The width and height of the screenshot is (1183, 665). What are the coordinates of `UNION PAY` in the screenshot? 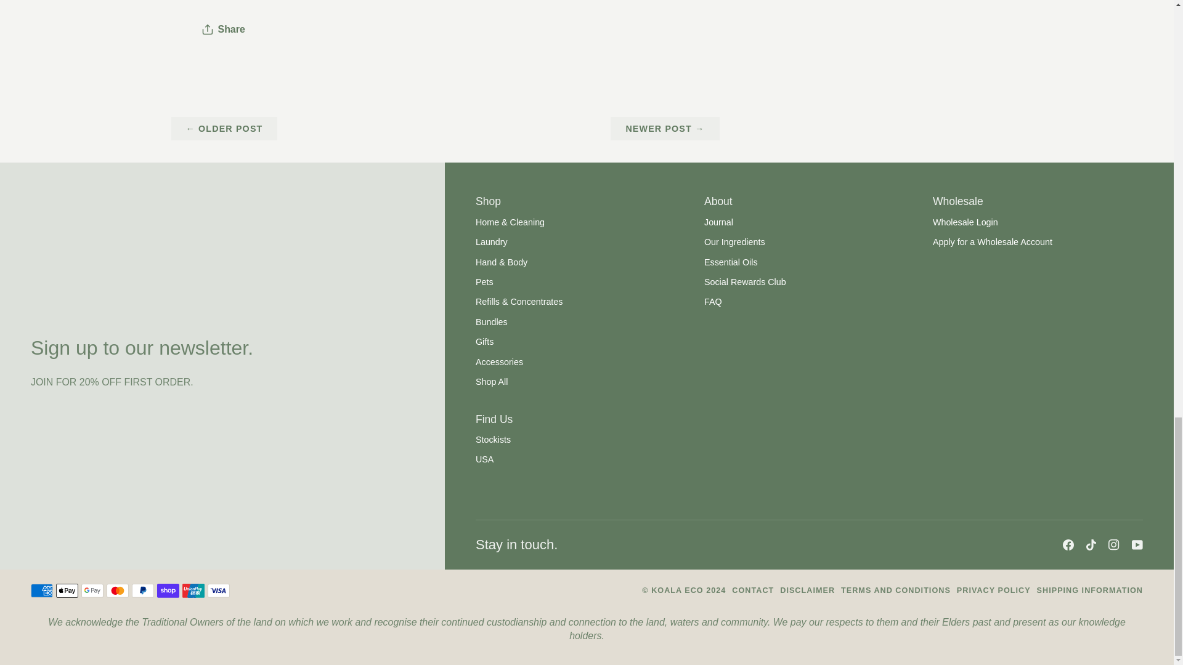 It's located at (193, 590).